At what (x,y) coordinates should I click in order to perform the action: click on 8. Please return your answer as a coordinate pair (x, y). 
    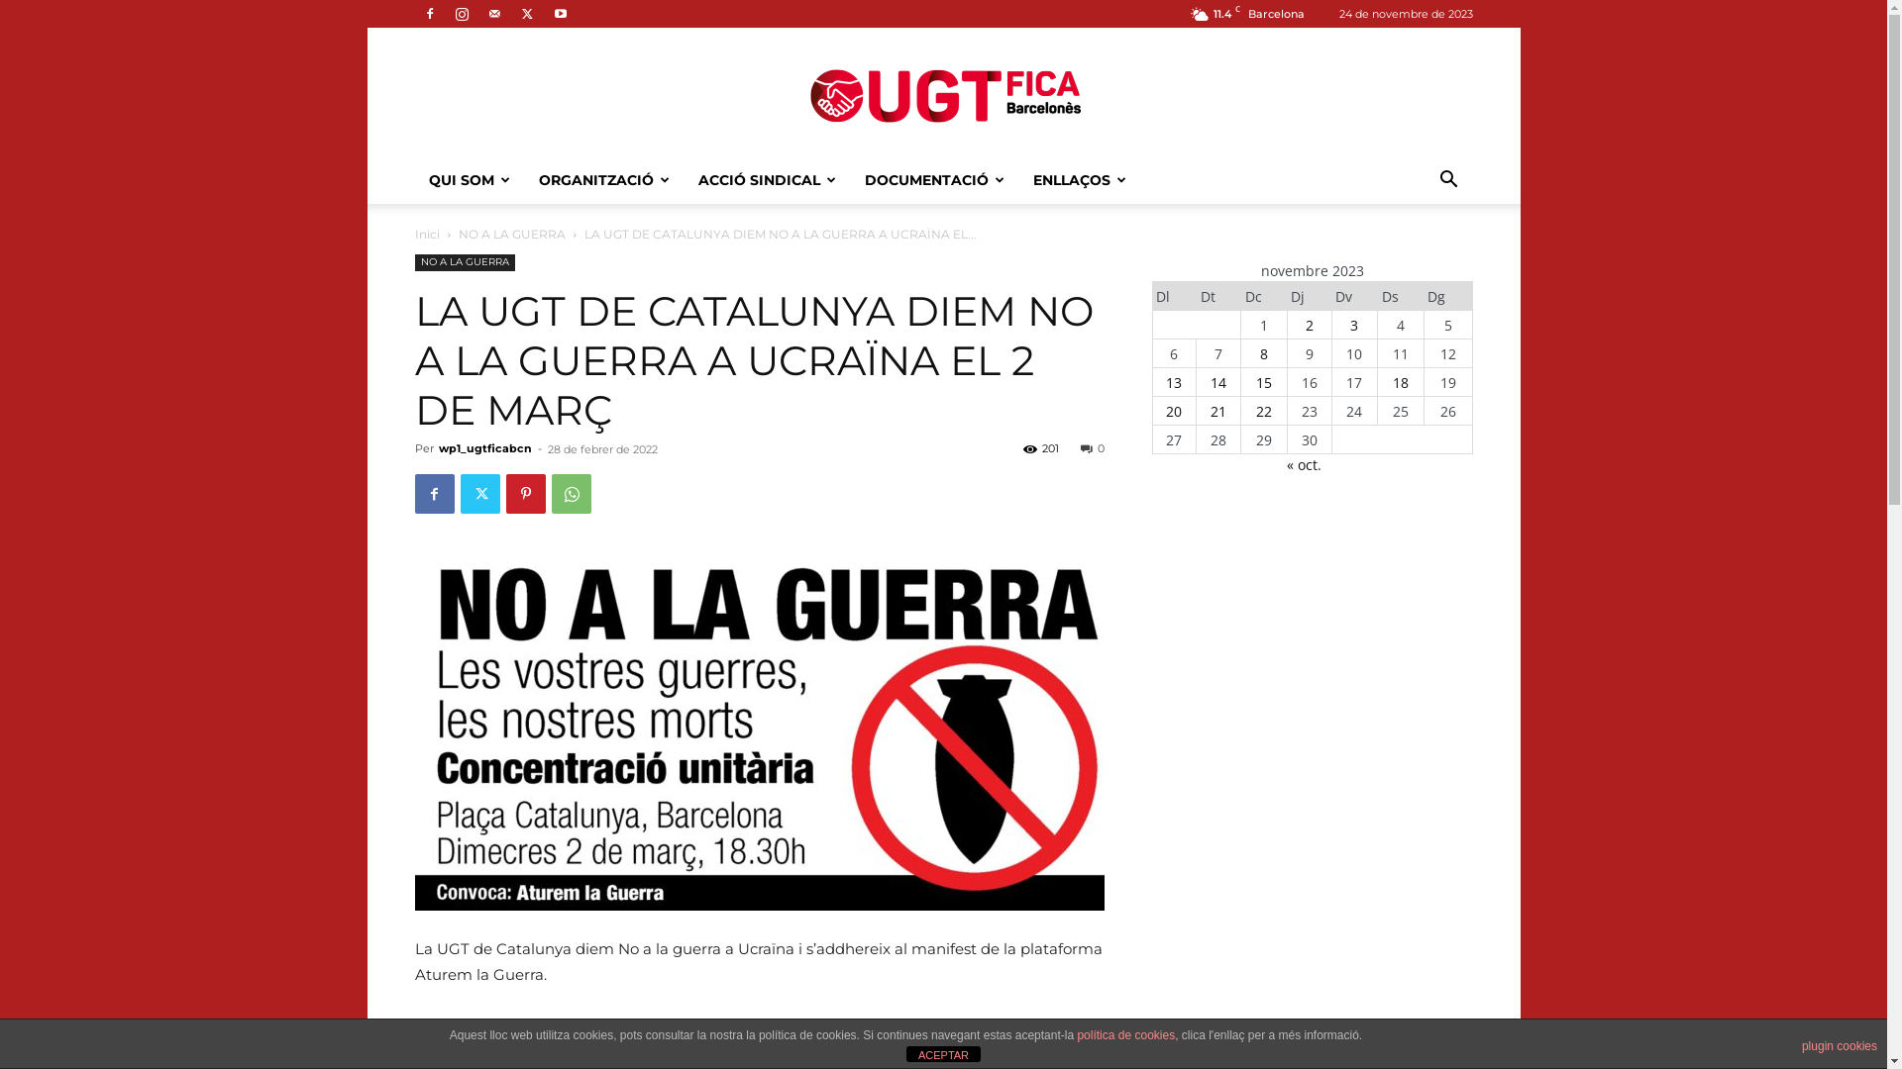
    Looking at the image, I should click on (1264, 354).